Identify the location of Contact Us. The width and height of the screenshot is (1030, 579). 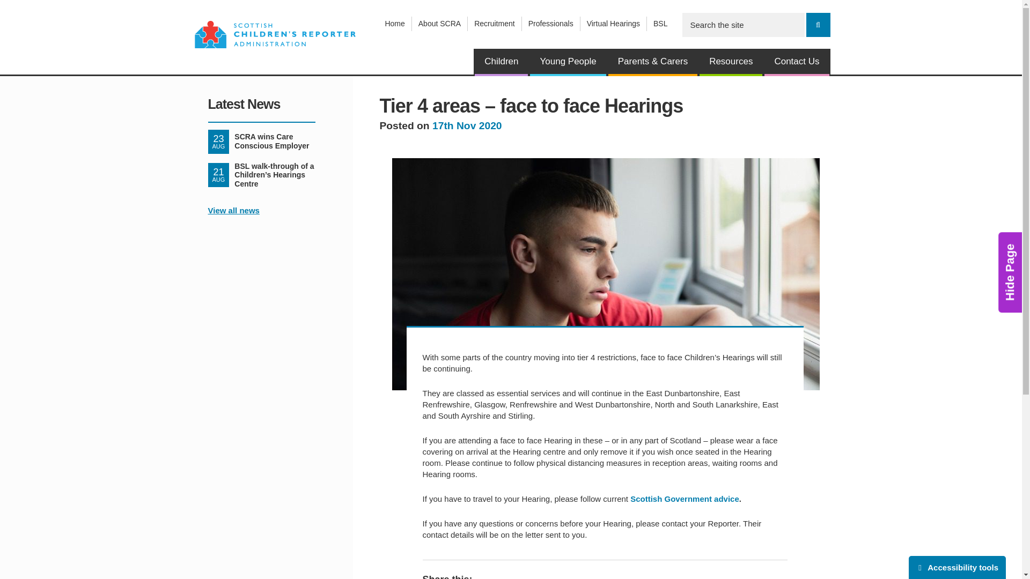
(394, 24).